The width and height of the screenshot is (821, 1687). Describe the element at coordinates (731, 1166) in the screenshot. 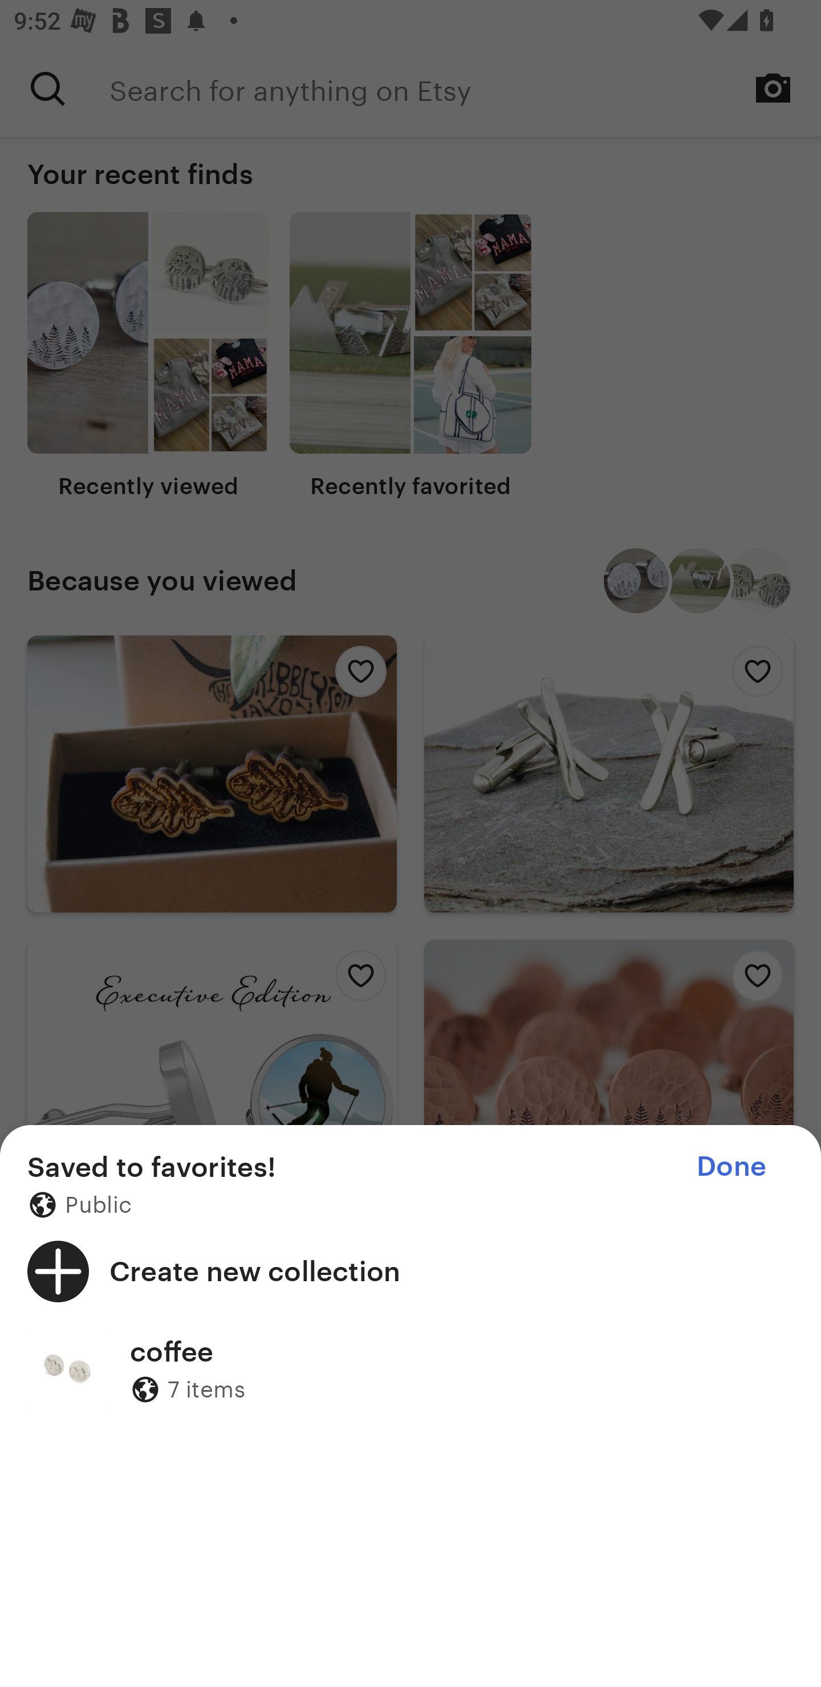

I see `Done` at that location.